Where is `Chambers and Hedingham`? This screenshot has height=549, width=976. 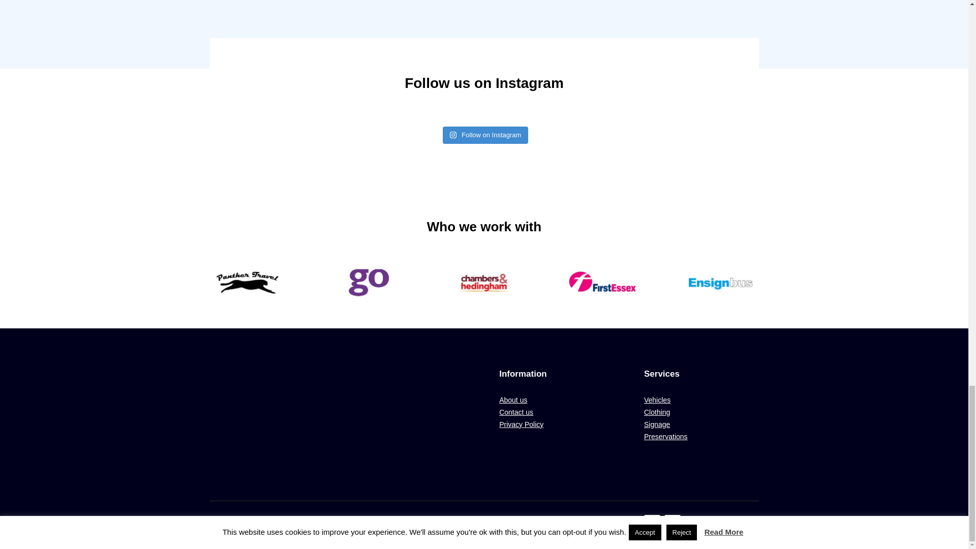
Chambers and Hedingham is located at coordinates (484, 283).